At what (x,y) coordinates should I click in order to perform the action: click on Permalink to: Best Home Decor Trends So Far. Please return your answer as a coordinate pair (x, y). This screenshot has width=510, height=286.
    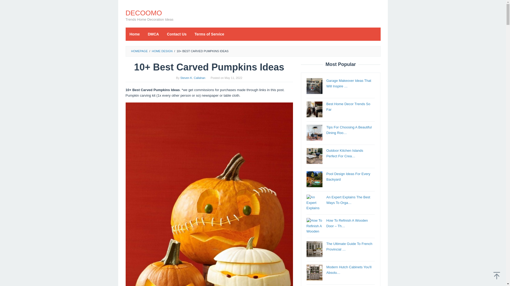
    Looking at the image, I should click on (348, 106).